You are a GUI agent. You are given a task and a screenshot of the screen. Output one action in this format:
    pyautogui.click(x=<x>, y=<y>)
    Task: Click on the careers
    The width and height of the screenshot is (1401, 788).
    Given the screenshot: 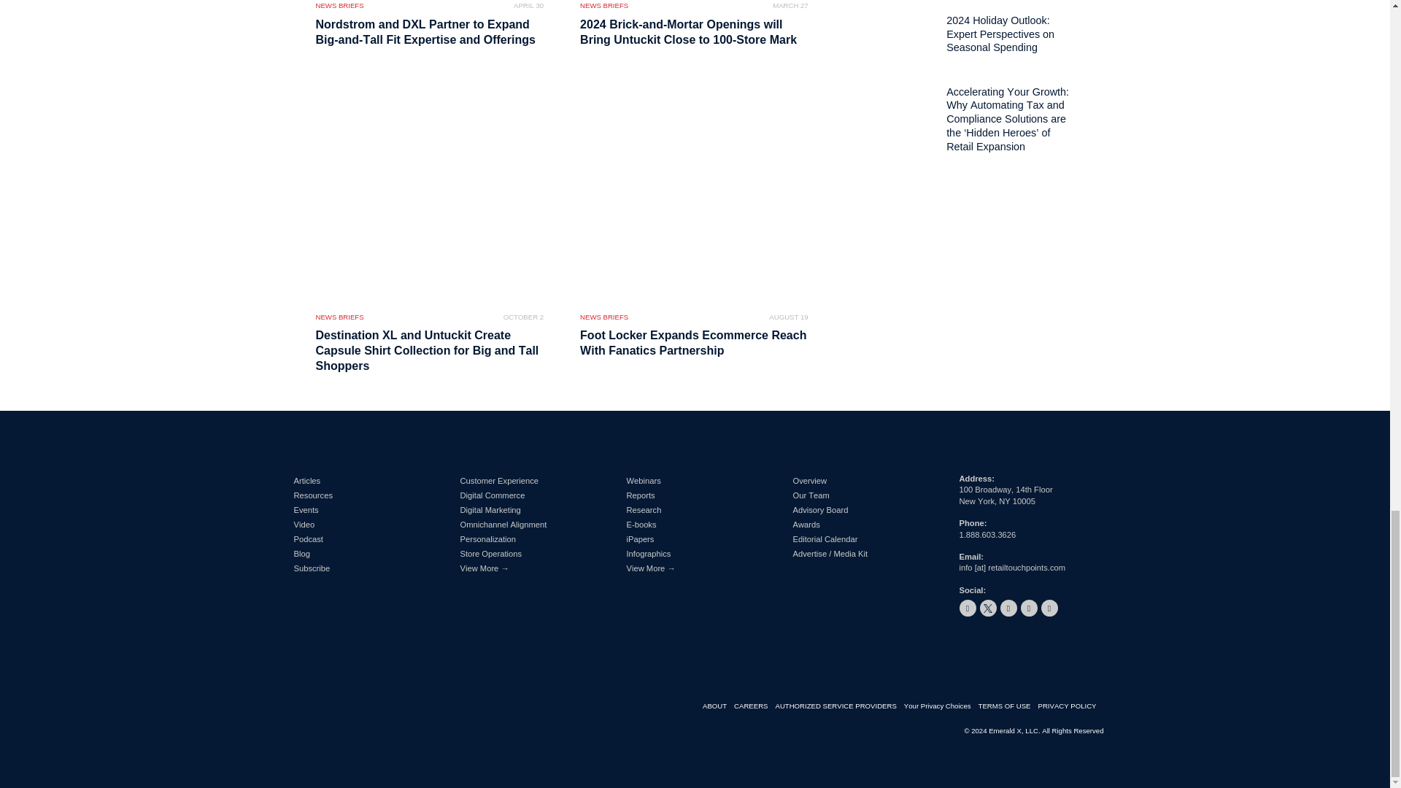 What is the action you would take?
    pyautogui.click(x=754, y=706)
    